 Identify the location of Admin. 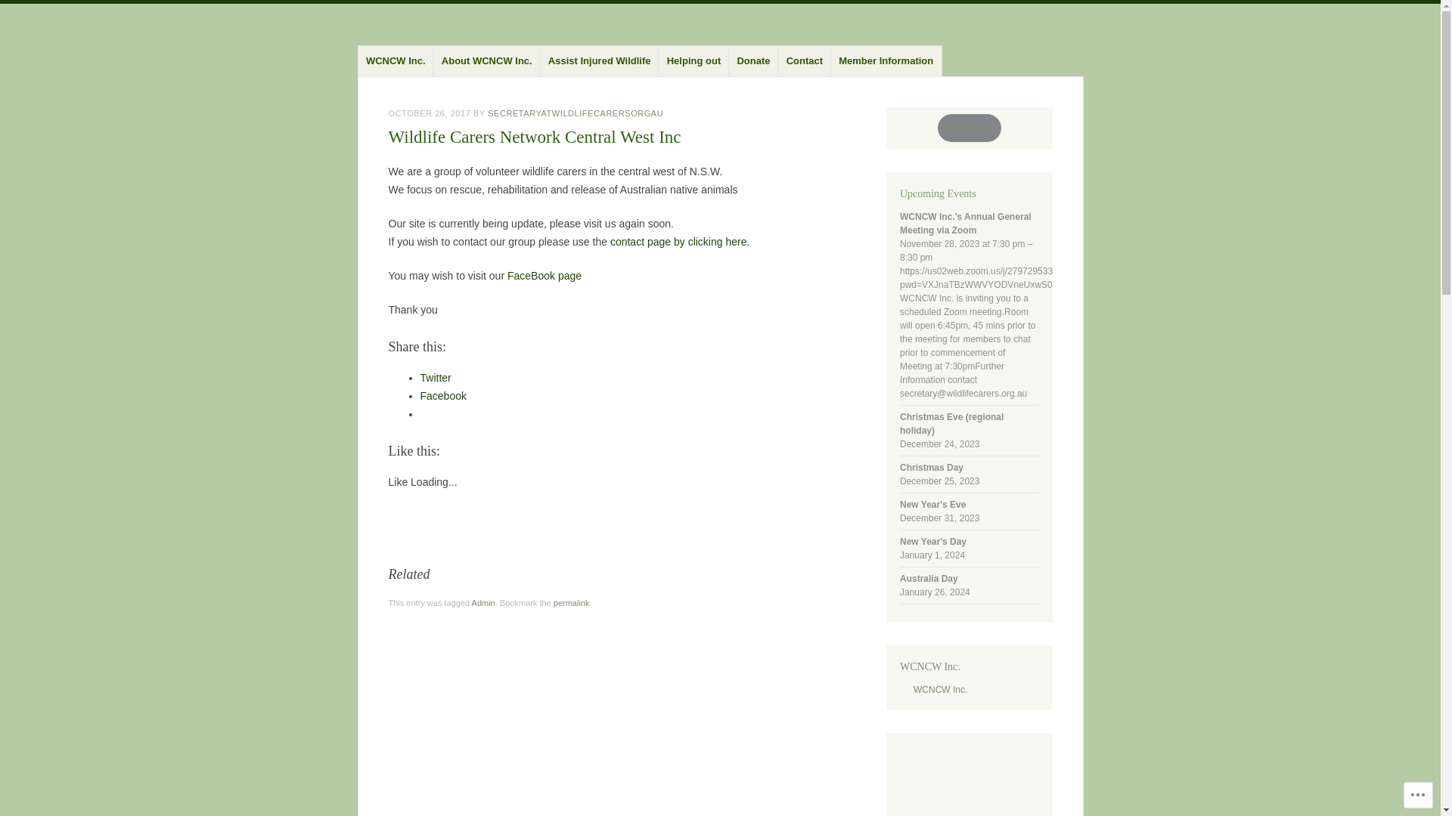
(484, 603).